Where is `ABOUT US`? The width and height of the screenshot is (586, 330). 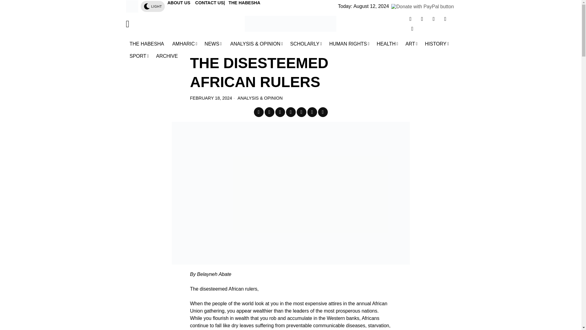
ABOUT US is located at coordinates (179, 3).